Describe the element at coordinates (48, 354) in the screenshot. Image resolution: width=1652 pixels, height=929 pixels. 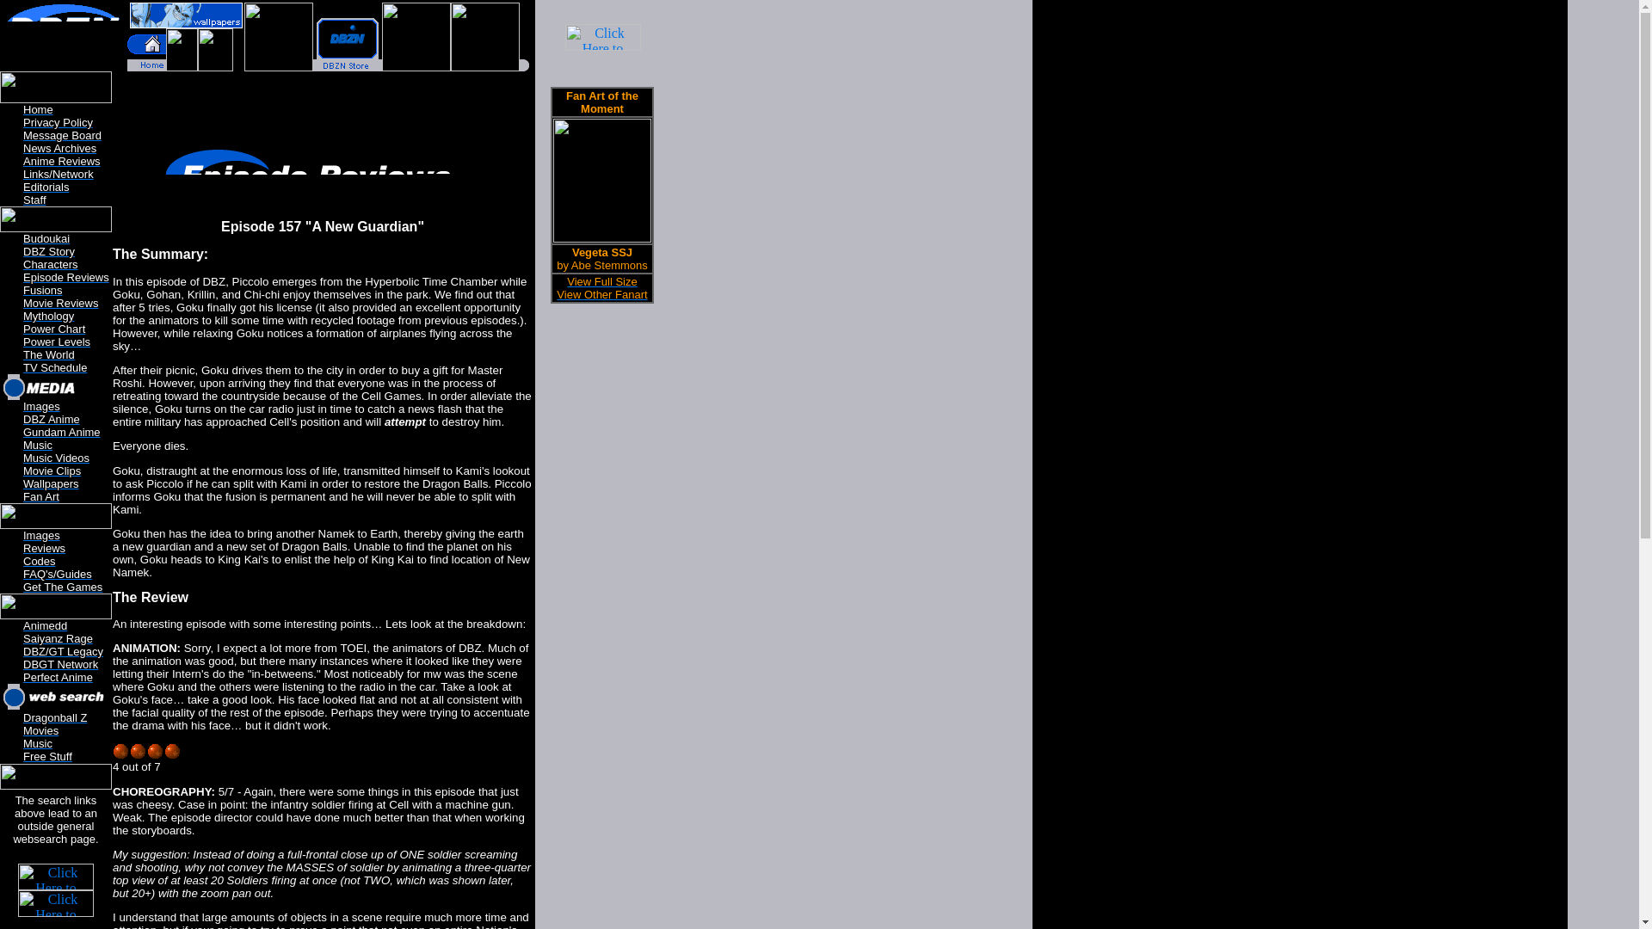
I see `The World` at that location.